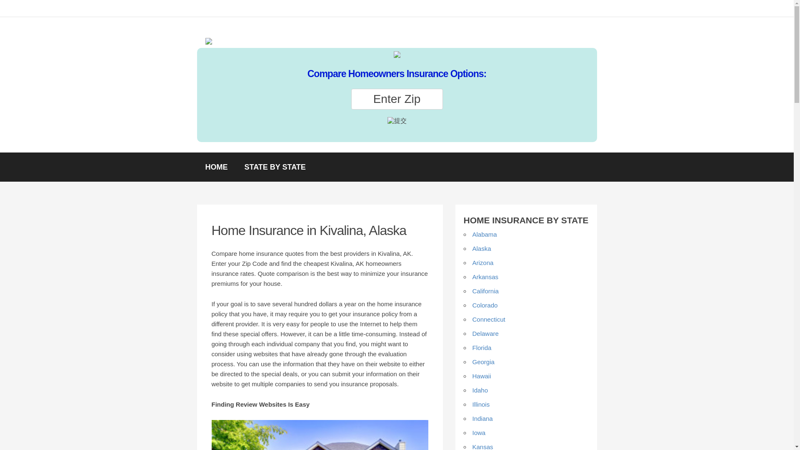 The image size is (800, 450). Describe the element at coordinates (483, 447) in the screenshot. I see `Kansas` at that location.